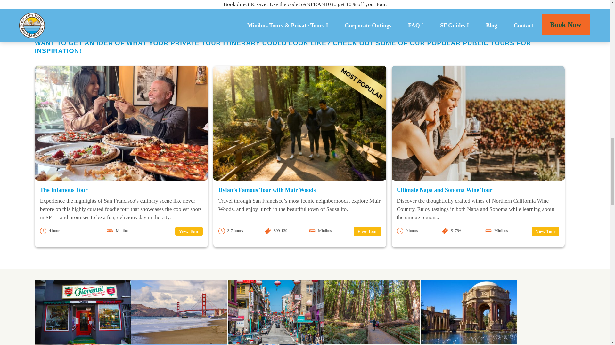 This screenshot has width=615, height=345. Describe the element at coordinates (179, 311) in the screenshot. I see `Golden Gate Bridge Bike Tours Sightseeing` at that location.